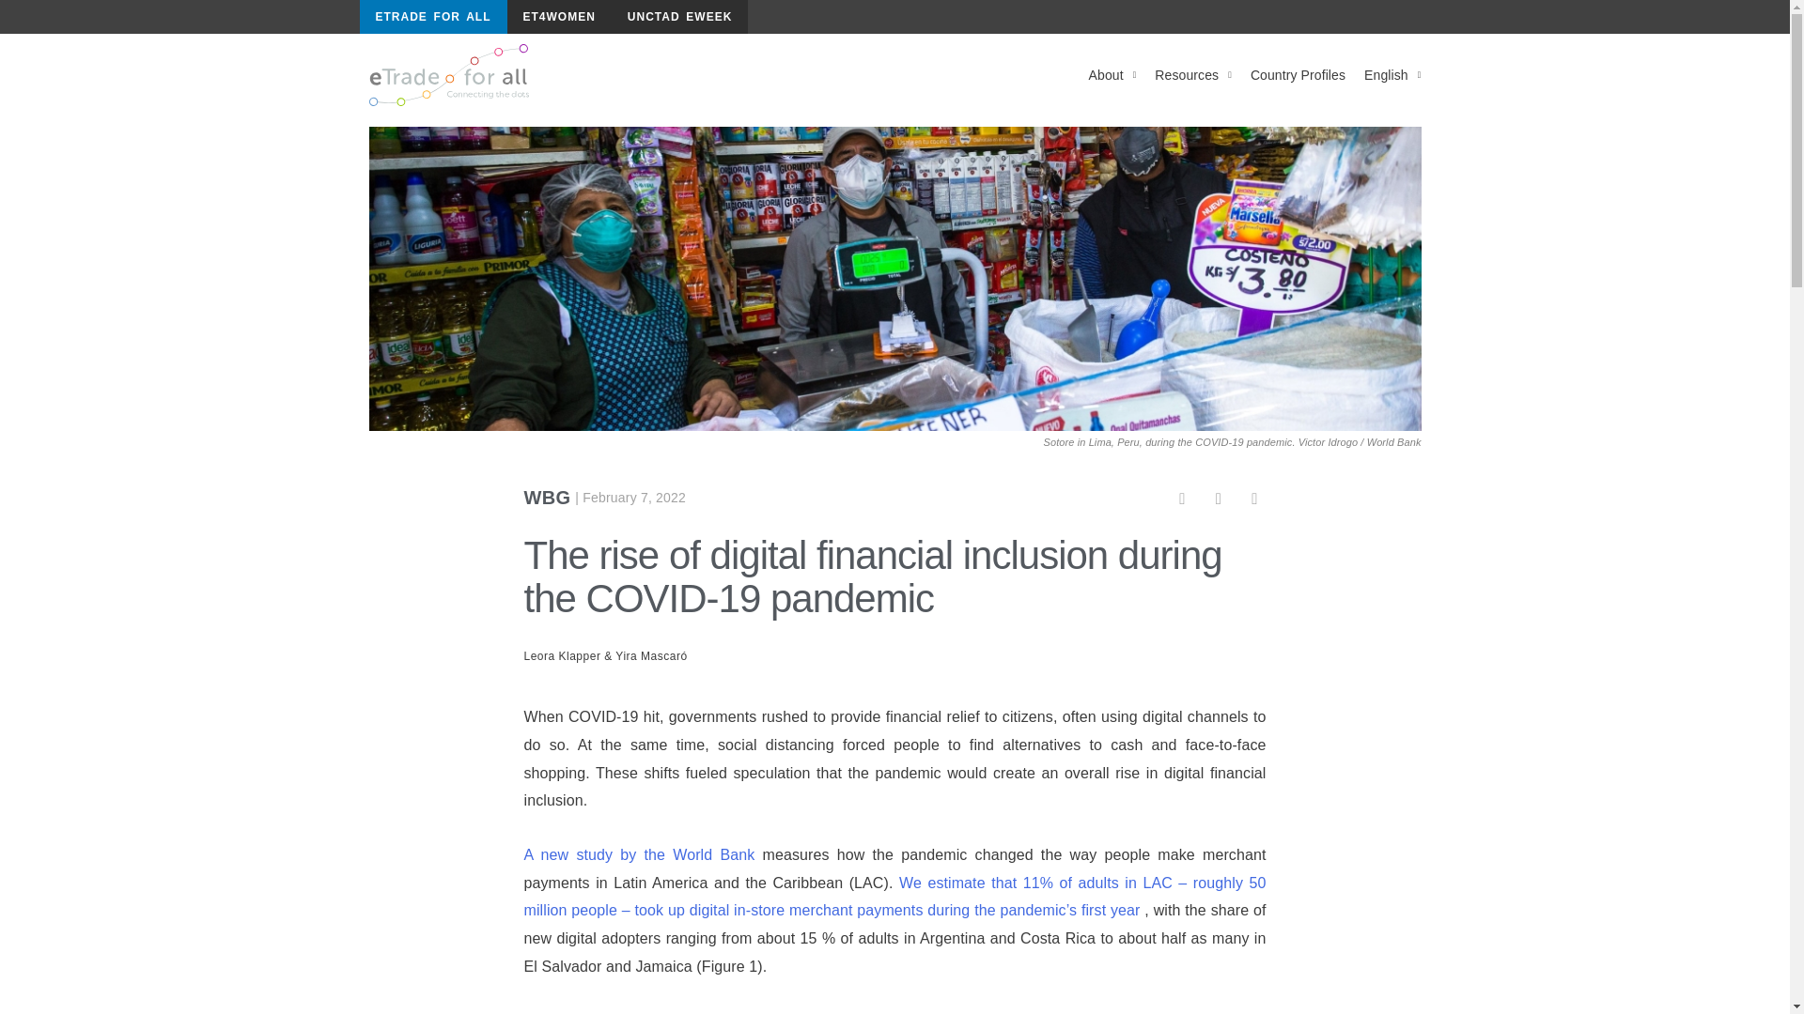 The image size is (1804, 1014). I want to click on Resources, so click(1193, 75).